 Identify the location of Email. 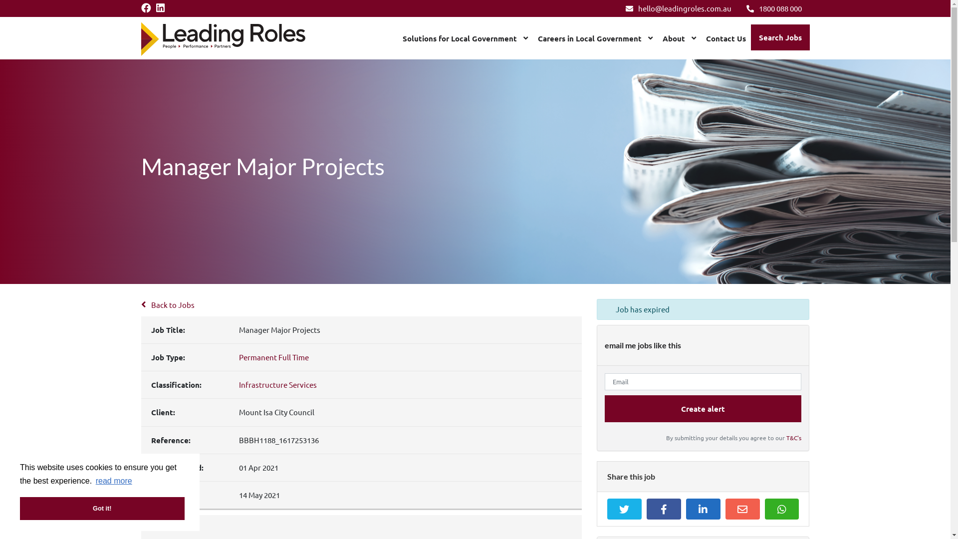
(742, 509).